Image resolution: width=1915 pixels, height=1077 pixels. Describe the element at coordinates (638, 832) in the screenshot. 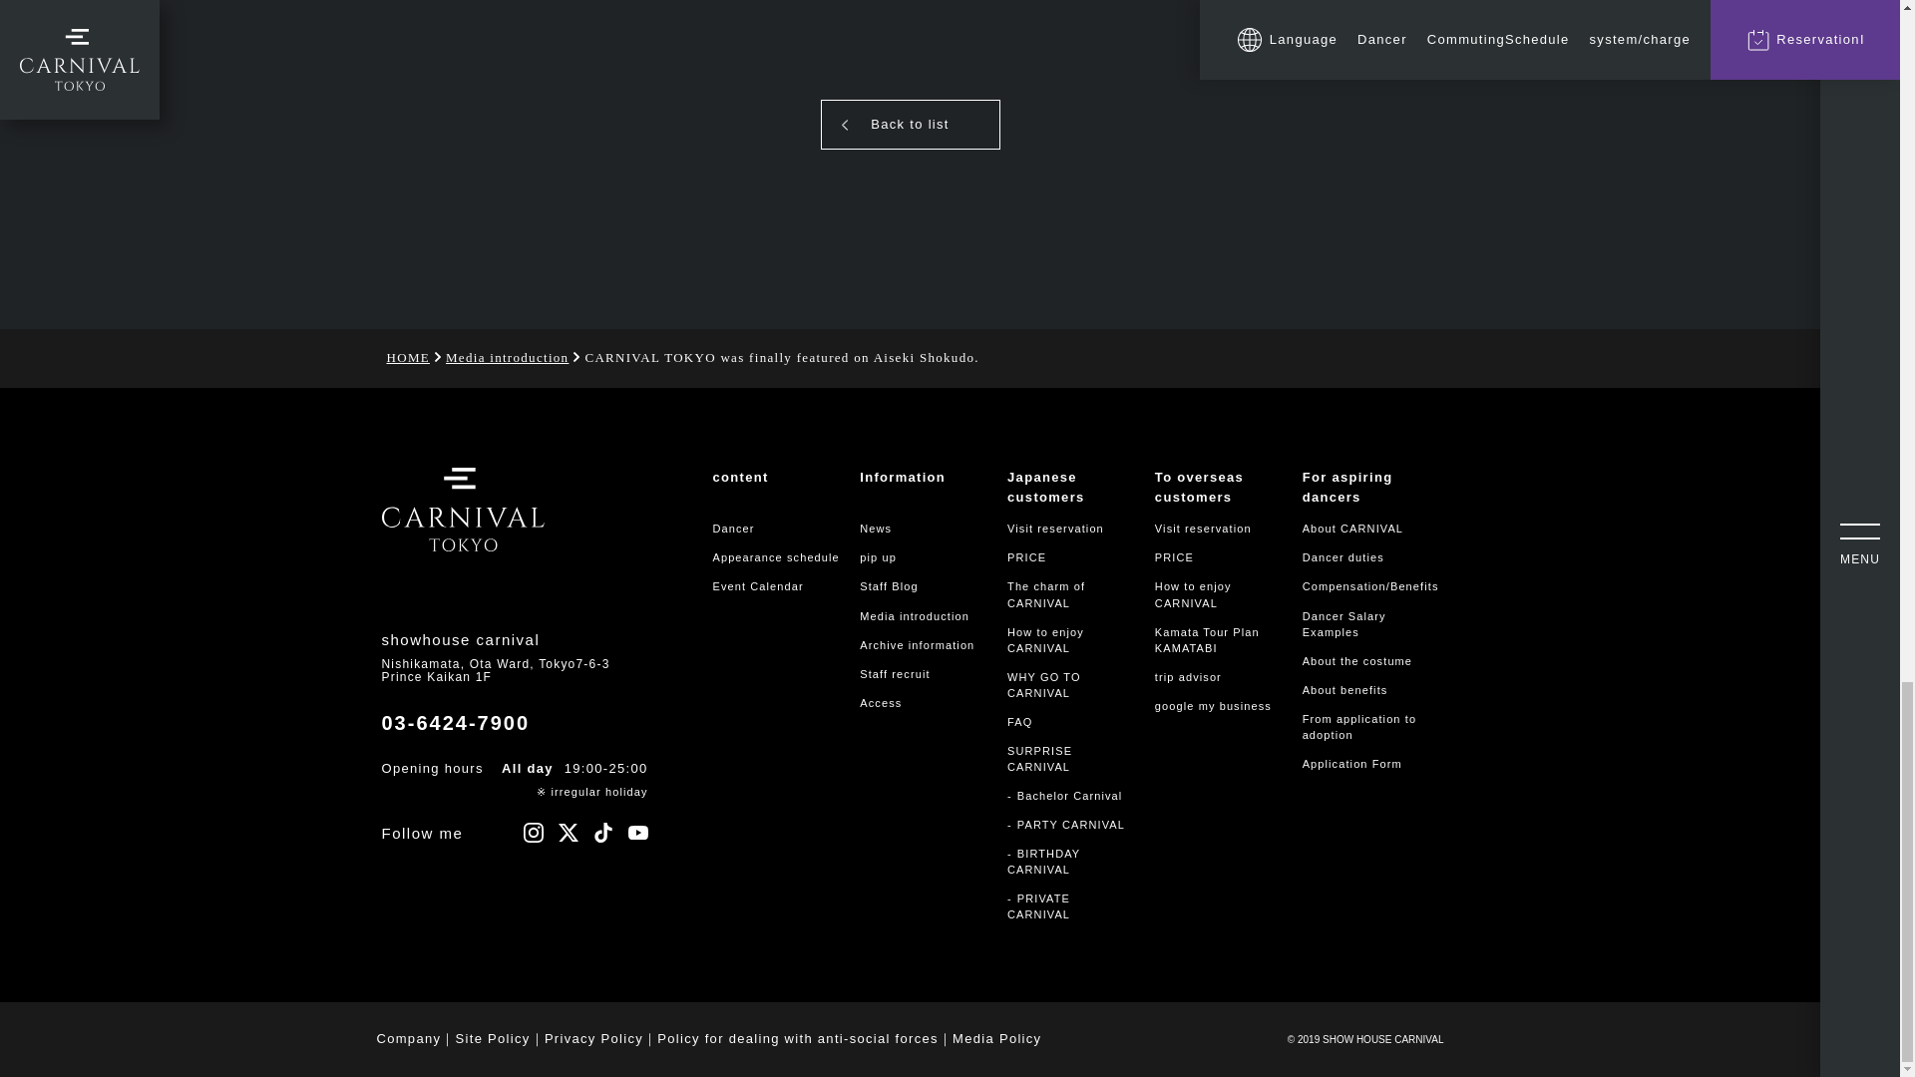

I see `YouTube` at that location.